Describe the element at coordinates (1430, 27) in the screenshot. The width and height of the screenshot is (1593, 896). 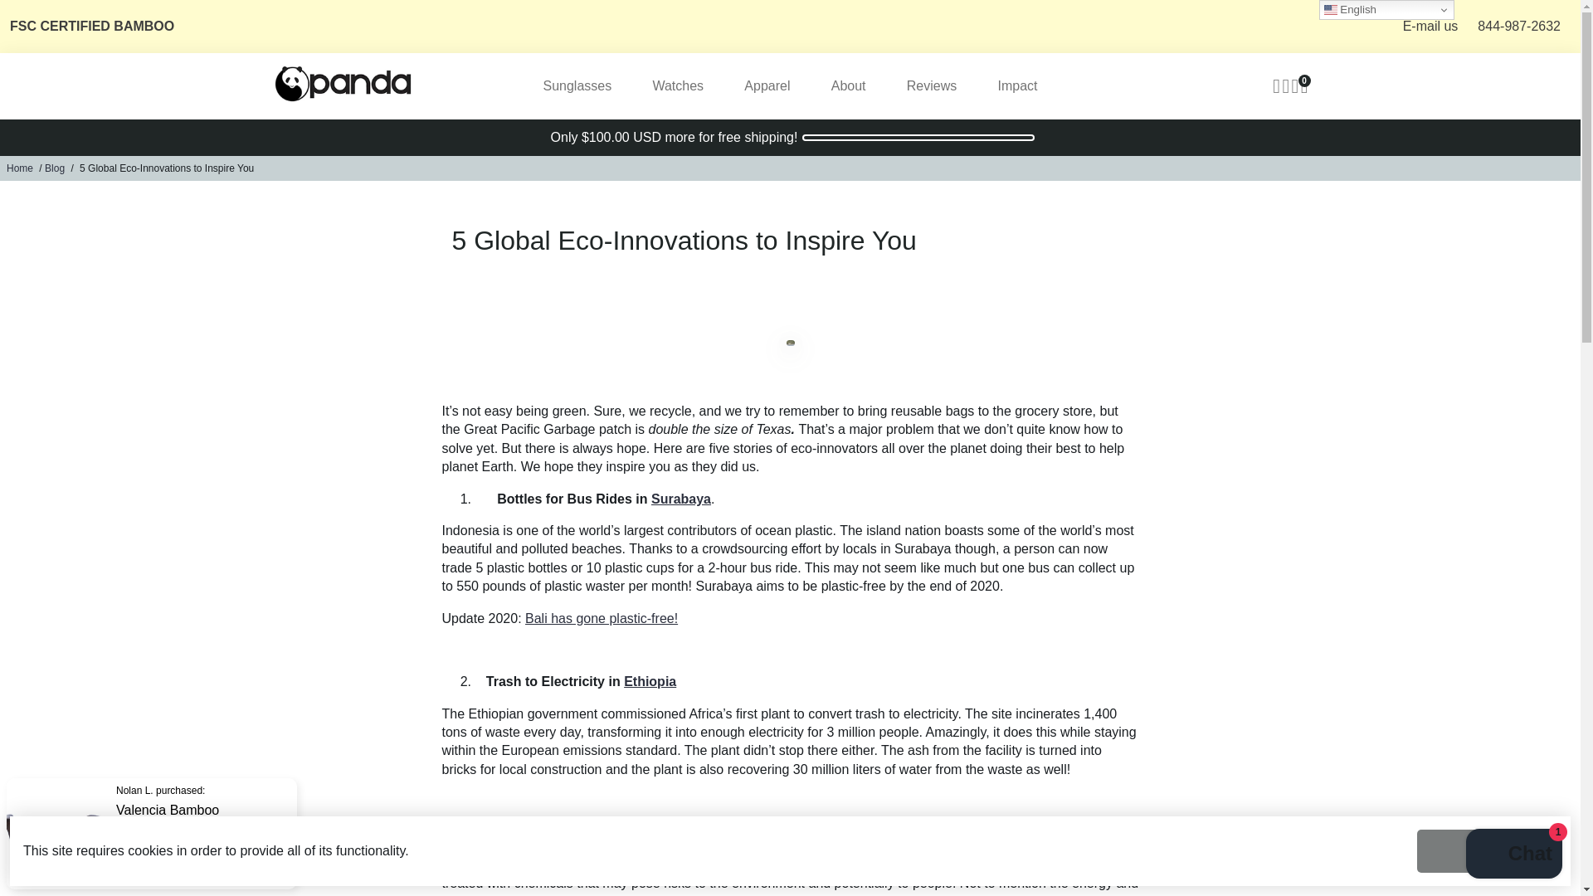
I see `E-mail us` at that location.